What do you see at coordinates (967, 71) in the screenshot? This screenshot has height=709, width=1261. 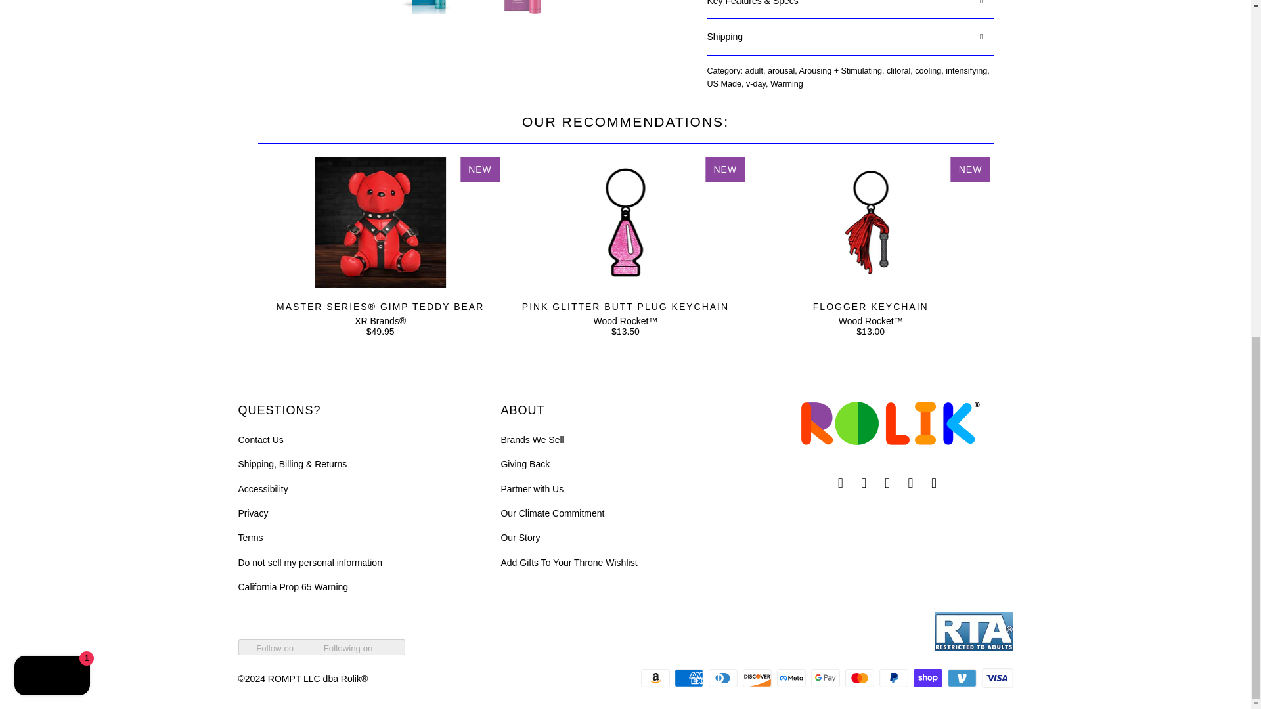 I see `Products tagged intensifying` at bounding box center [967, 71].